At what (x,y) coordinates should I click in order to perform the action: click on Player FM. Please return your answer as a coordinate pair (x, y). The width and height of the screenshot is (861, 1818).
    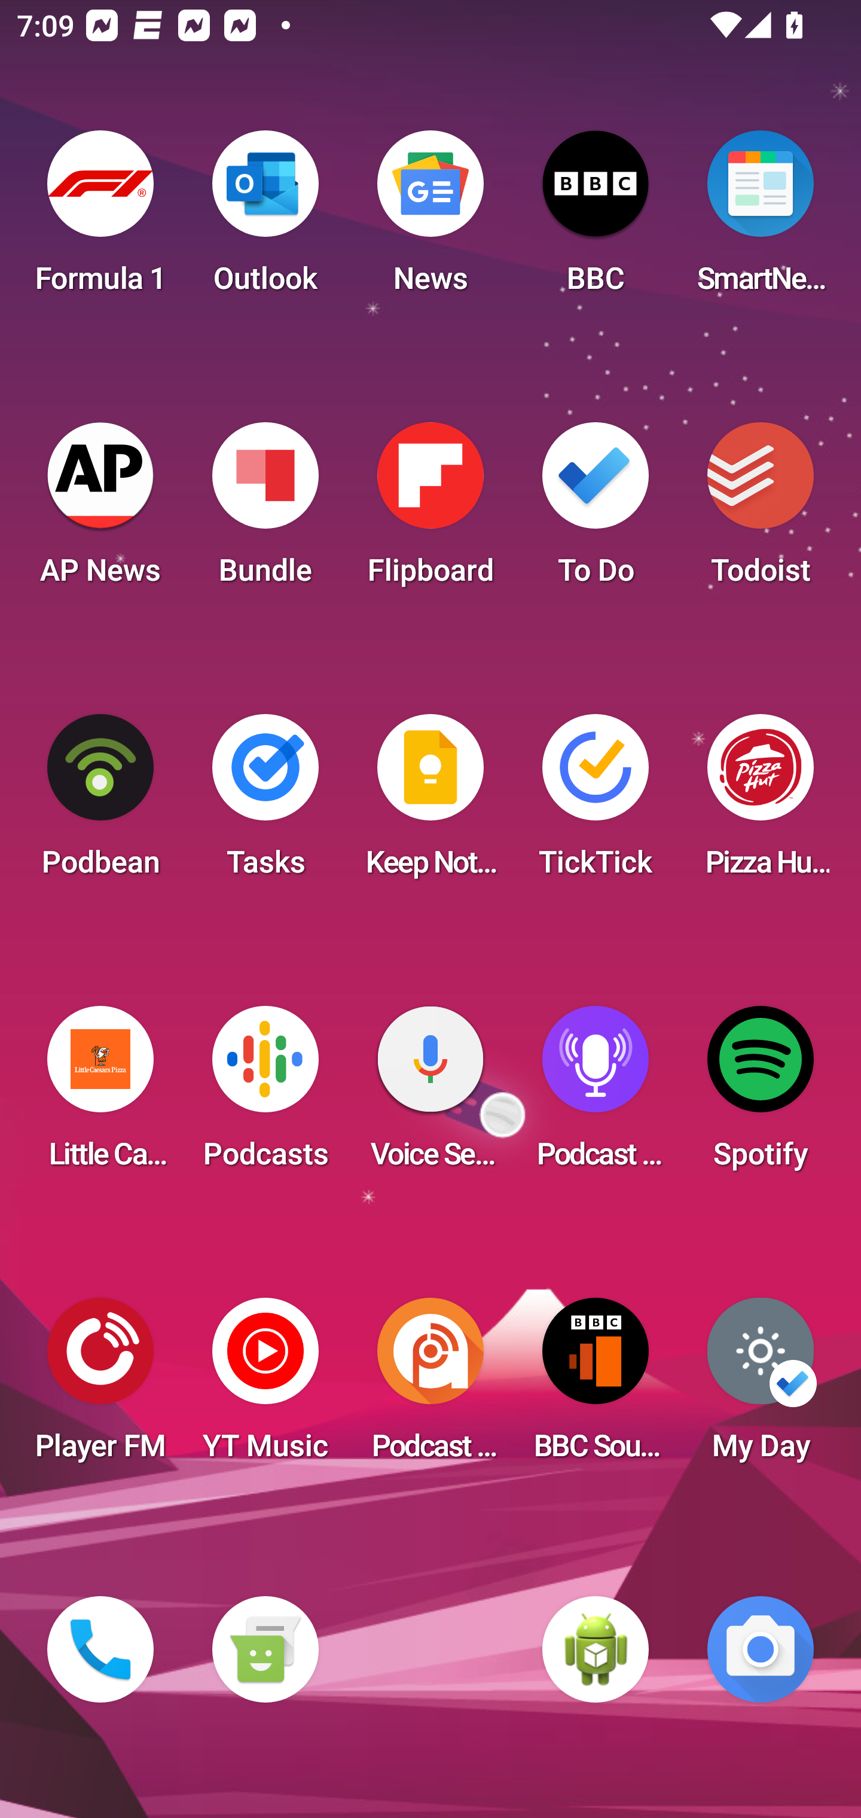
    Looking at the image, I should click on (100, 1386).